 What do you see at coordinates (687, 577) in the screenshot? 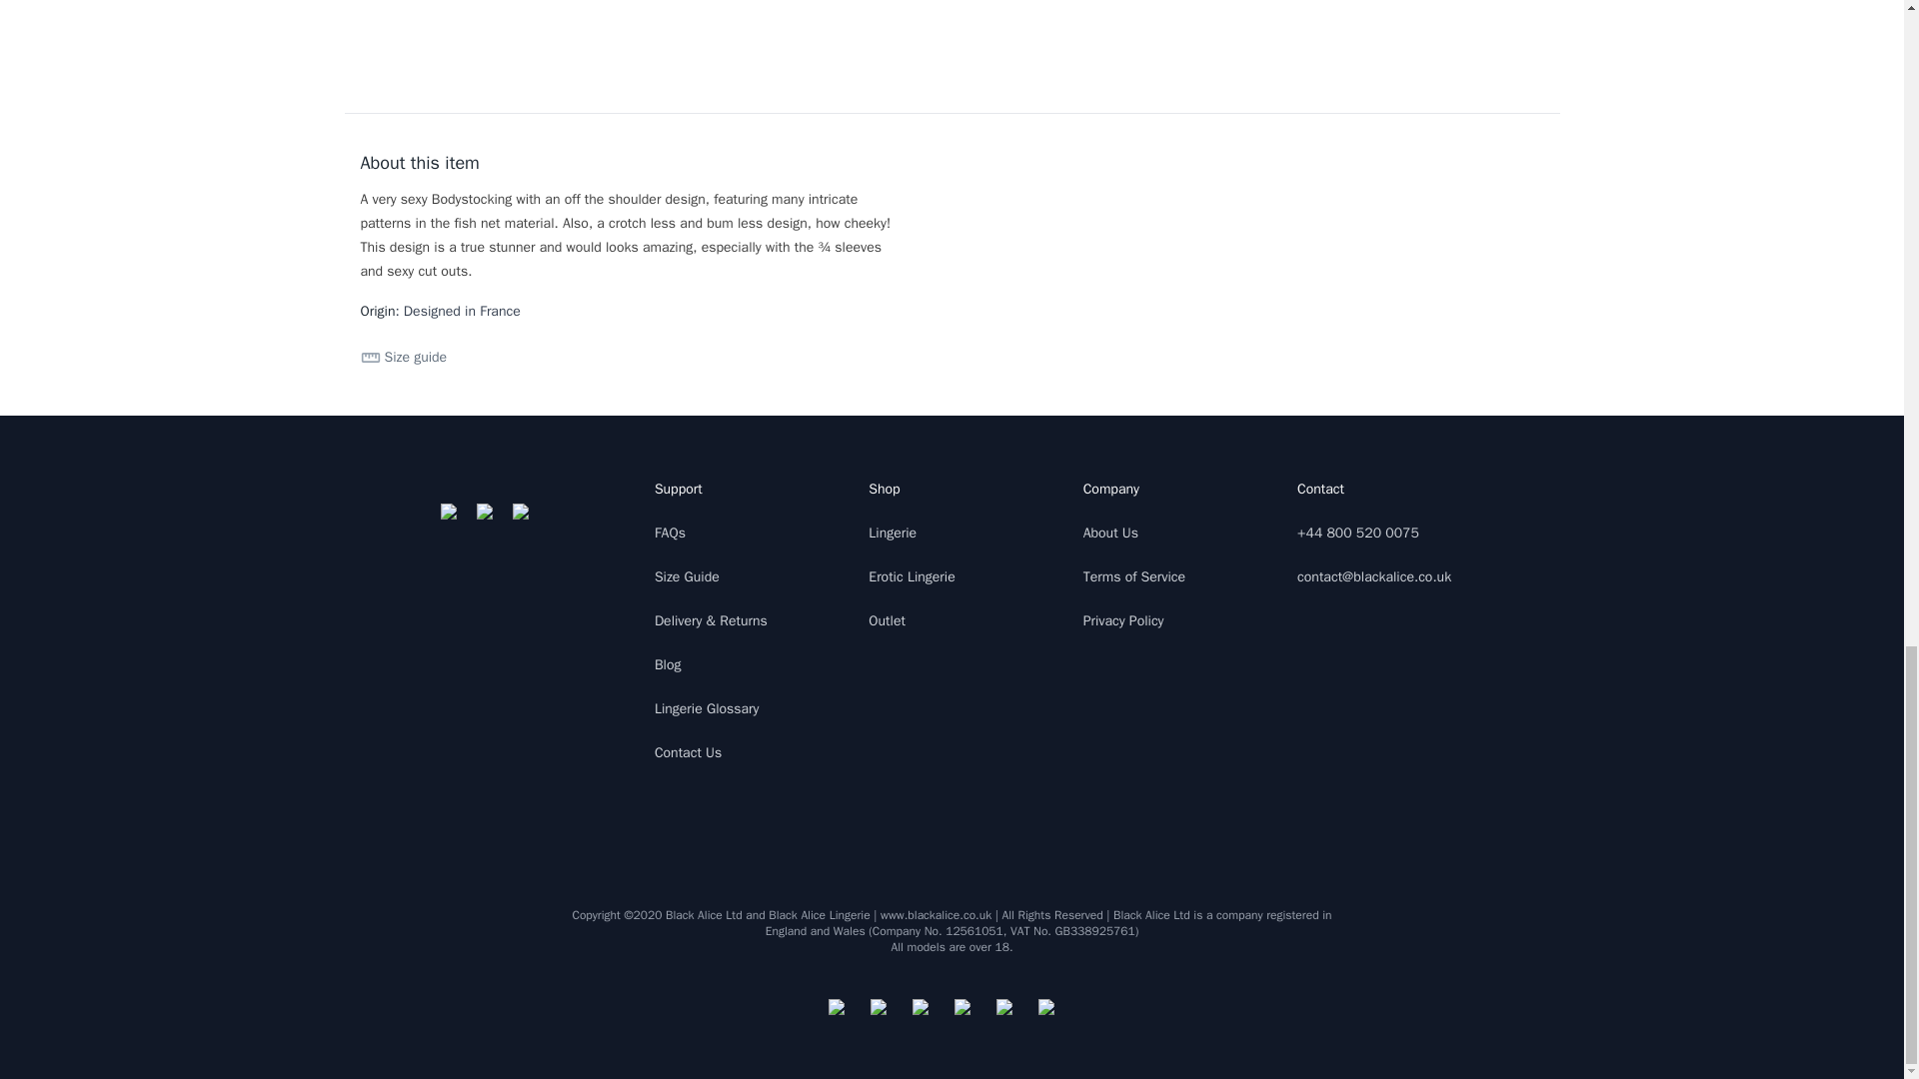
I see `Size Guide` at bounding box center [687, 577].